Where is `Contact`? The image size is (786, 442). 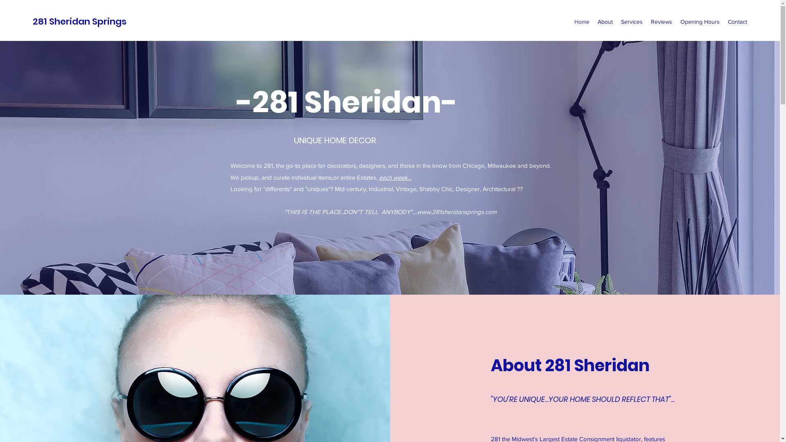 Contact is located at coordinates (738, 22).